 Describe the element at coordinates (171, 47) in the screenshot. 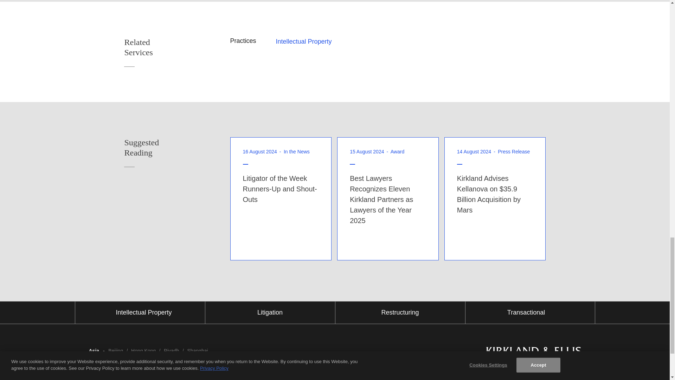

I see `Intellectual Property` at that location.